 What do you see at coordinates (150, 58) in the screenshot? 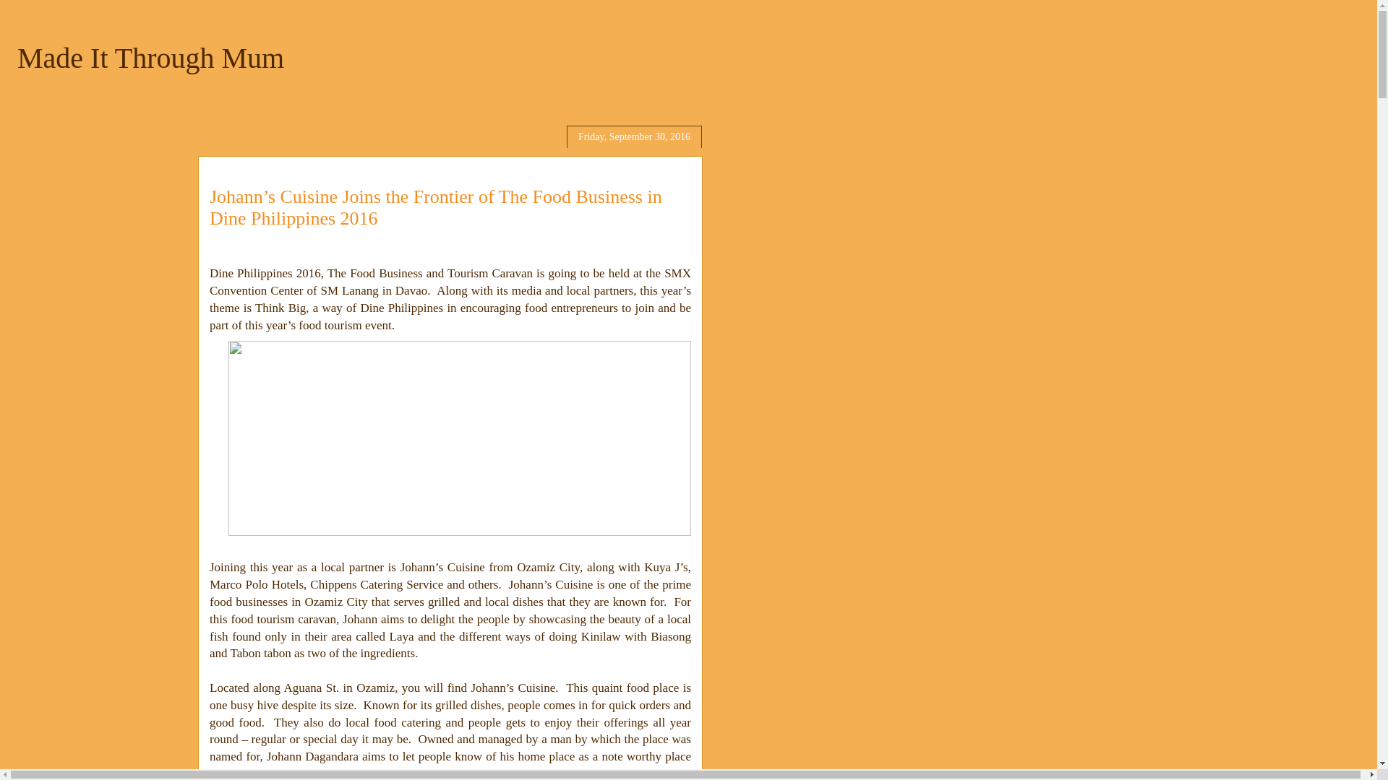
I see `Made It Through Mum` at bounding box center [150, 58].